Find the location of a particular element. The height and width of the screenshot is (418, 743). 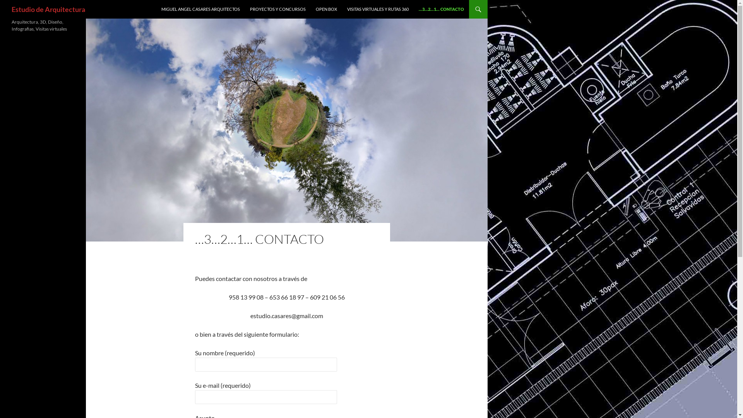

OPEN BOX is located at coordinates (327, 9).